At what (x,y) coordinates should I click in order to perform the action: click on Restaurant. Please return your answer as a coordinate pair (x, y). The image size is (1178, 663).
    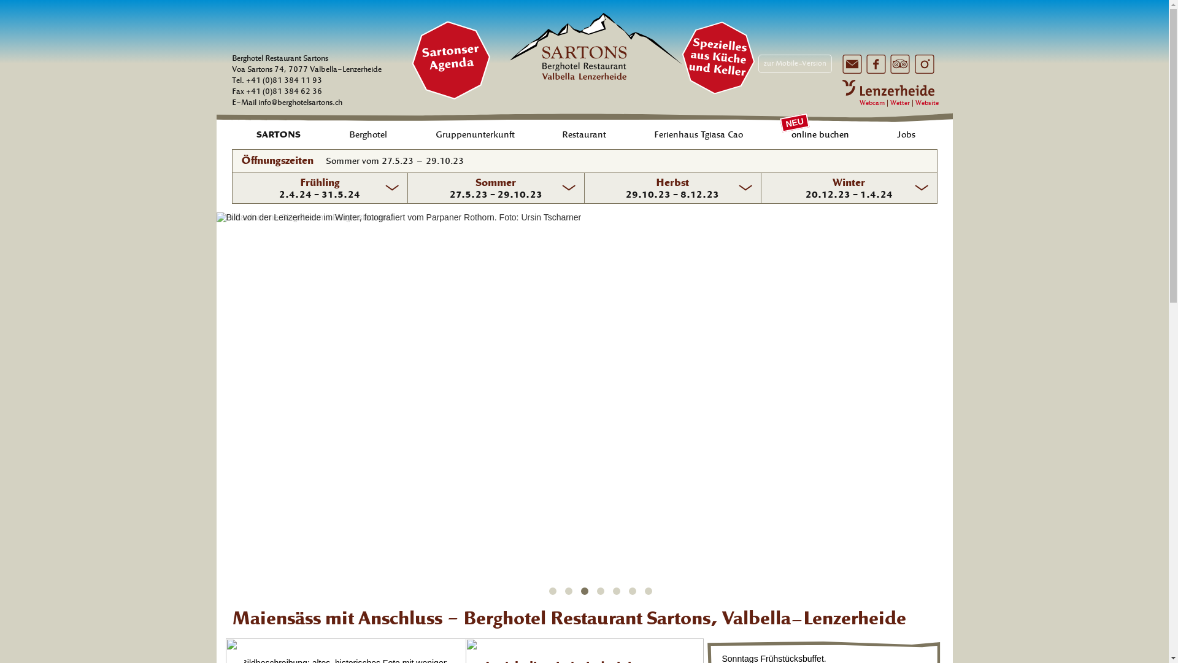
    Looking at the image, I should click on (584, 134).